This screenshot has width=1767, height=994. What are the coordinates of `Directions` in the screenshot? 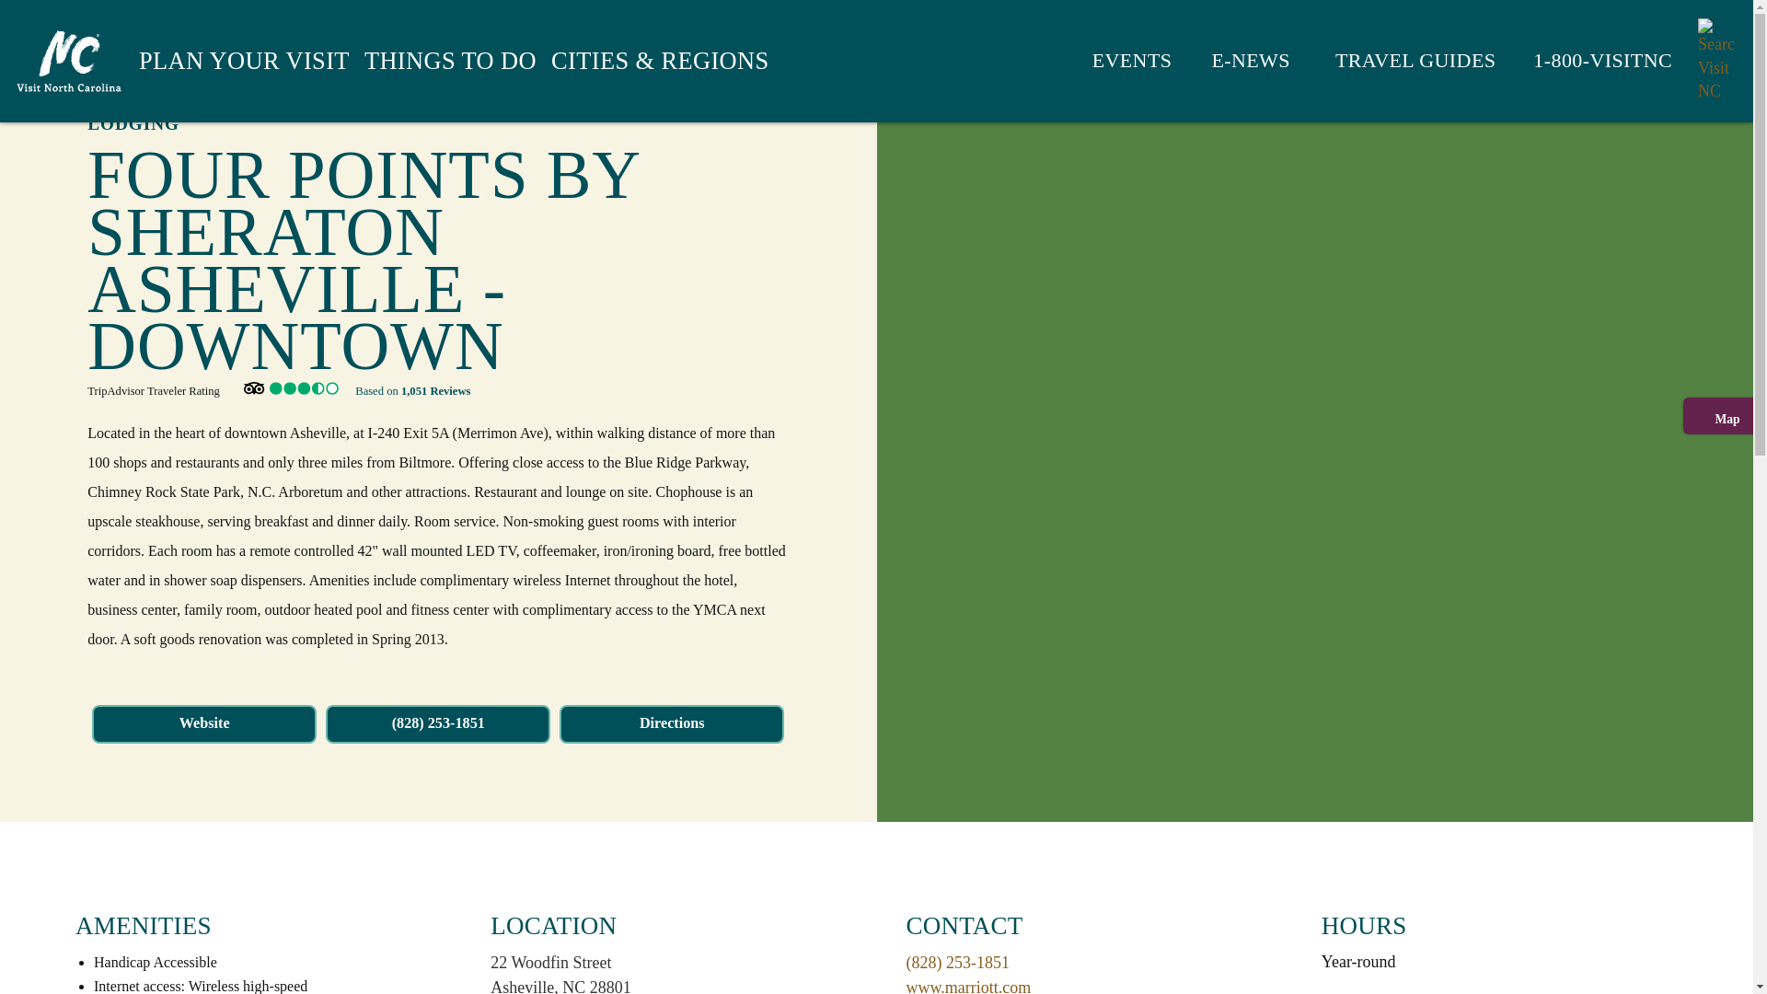 It's located at (672, 723).